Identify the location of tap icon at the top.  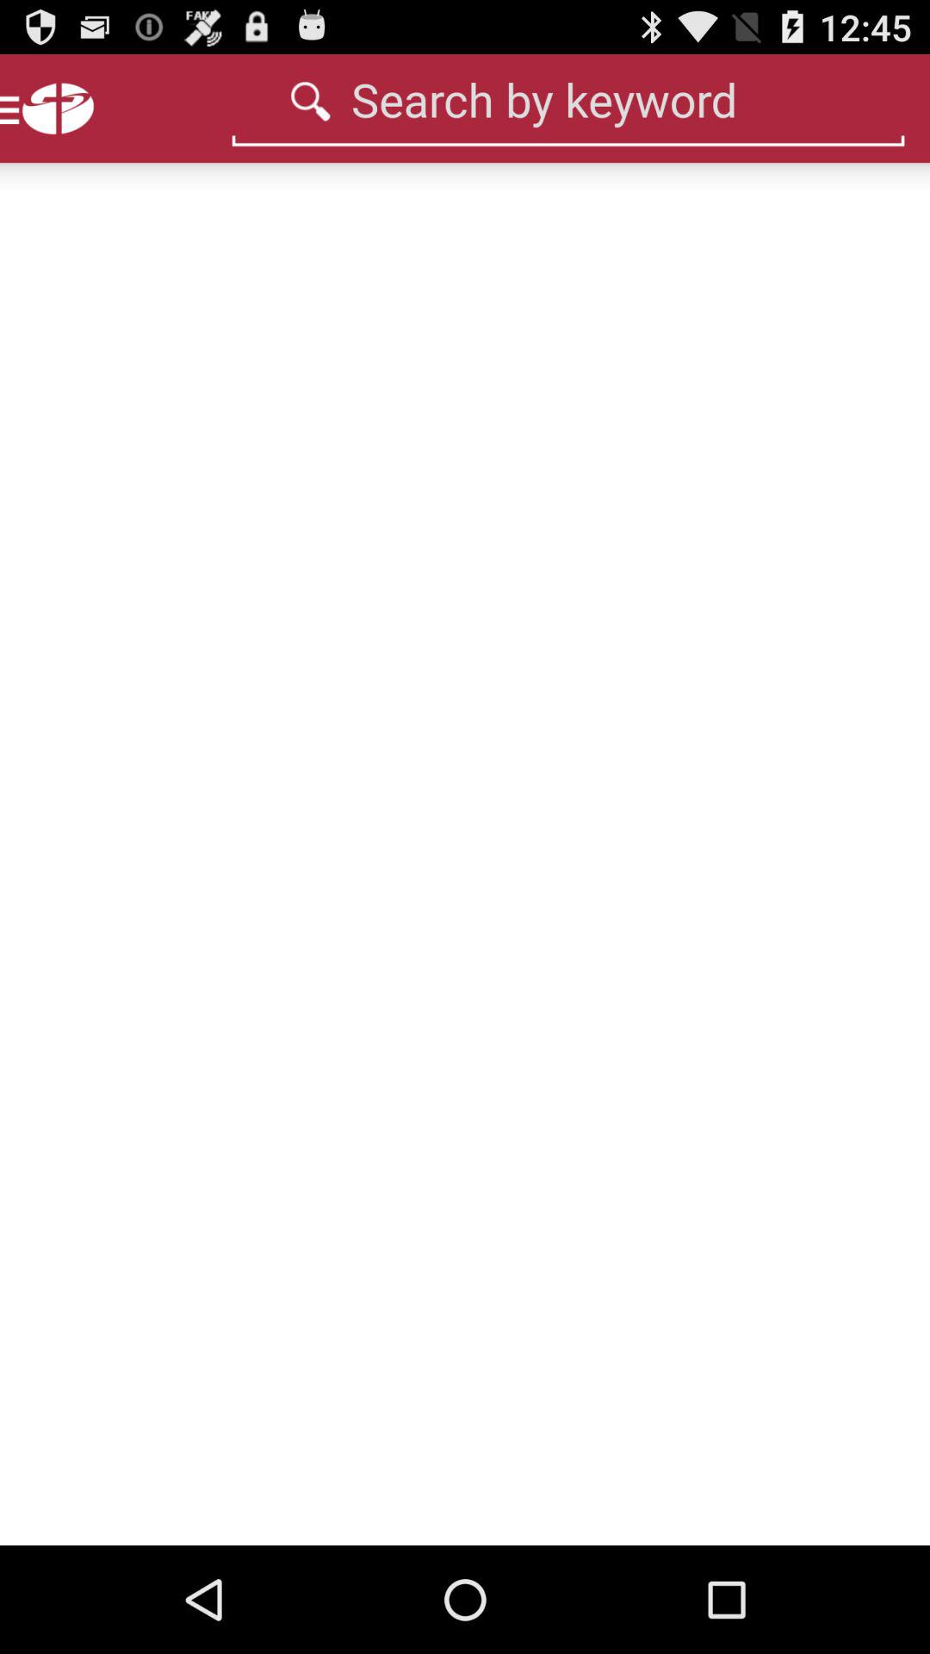
(568, 99).